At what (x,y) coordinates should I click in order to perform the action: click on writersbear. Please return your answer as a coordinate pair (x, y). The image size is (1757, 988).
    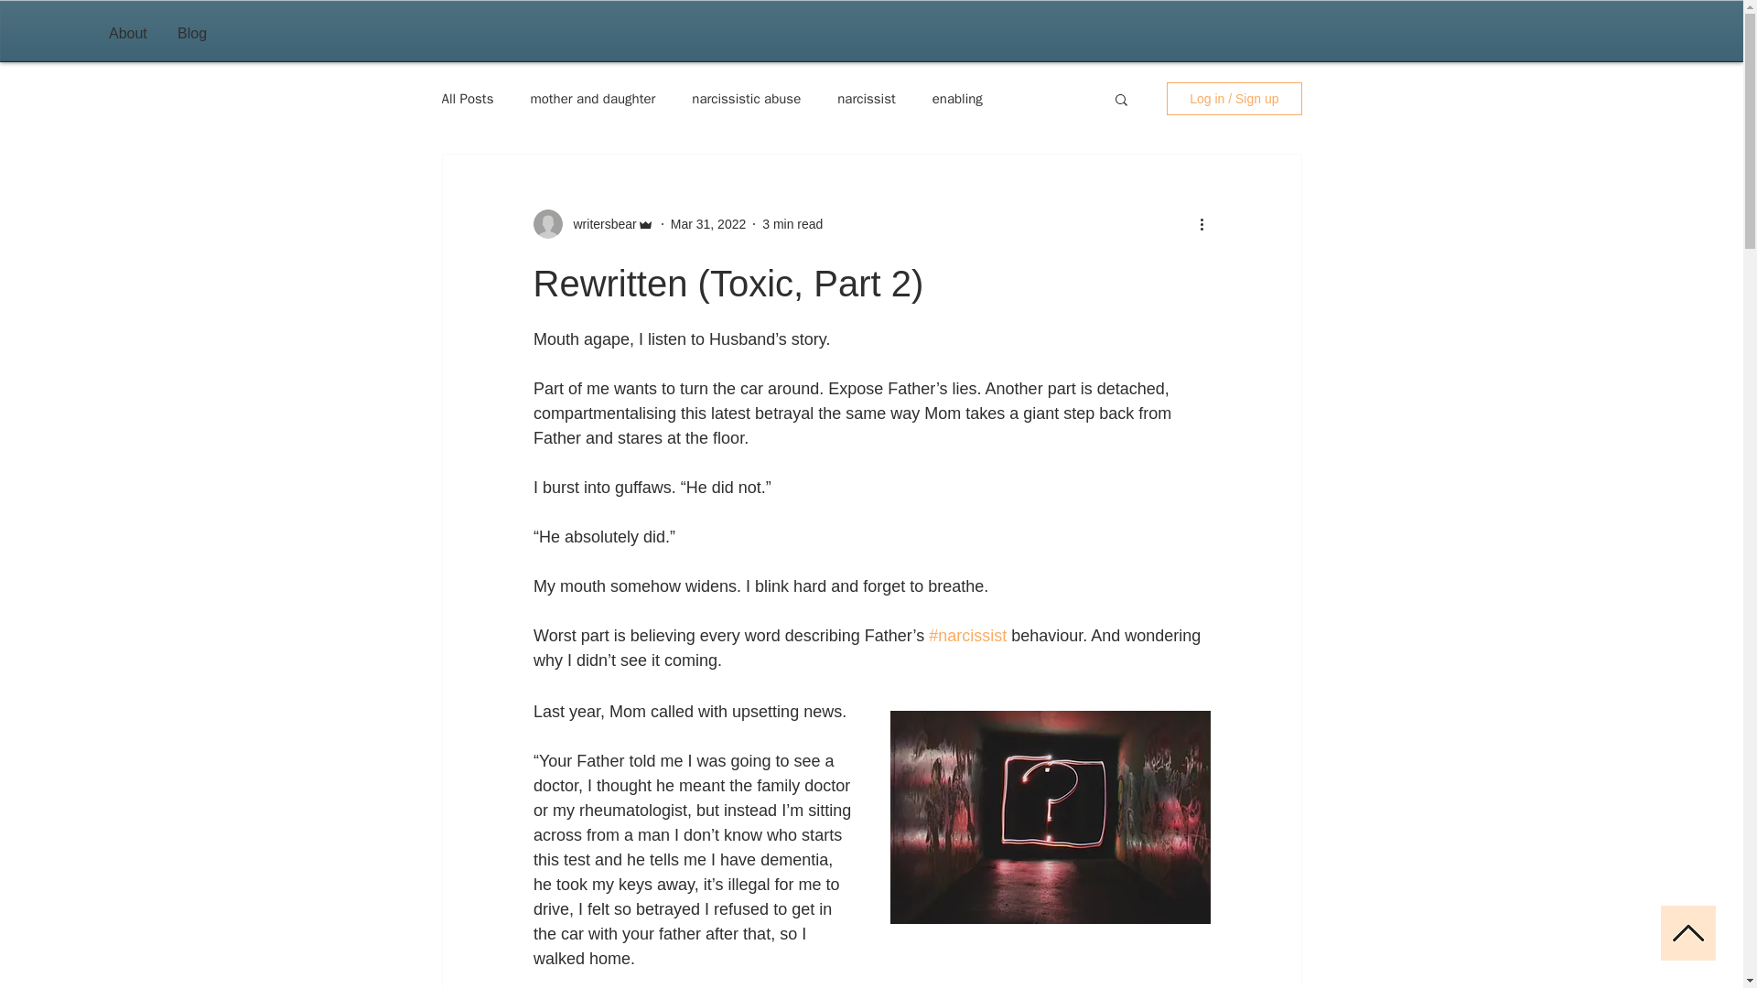
    Looking at the image, I should click on (598, 223).